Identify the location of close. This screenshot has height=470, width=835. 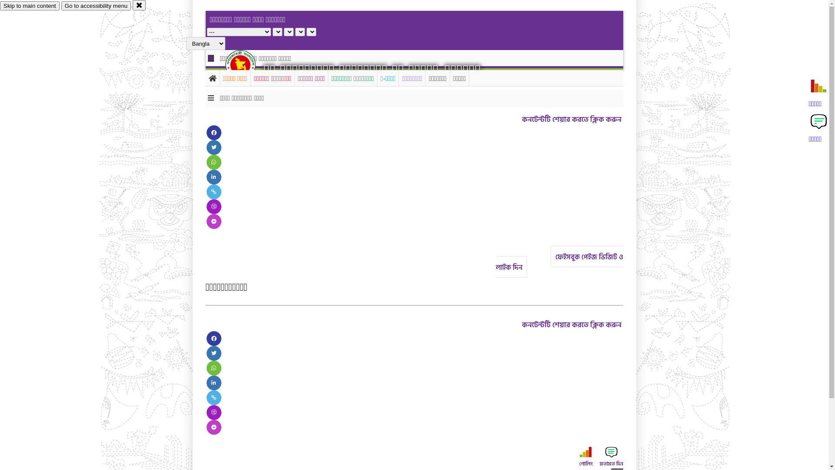
(139, 5).